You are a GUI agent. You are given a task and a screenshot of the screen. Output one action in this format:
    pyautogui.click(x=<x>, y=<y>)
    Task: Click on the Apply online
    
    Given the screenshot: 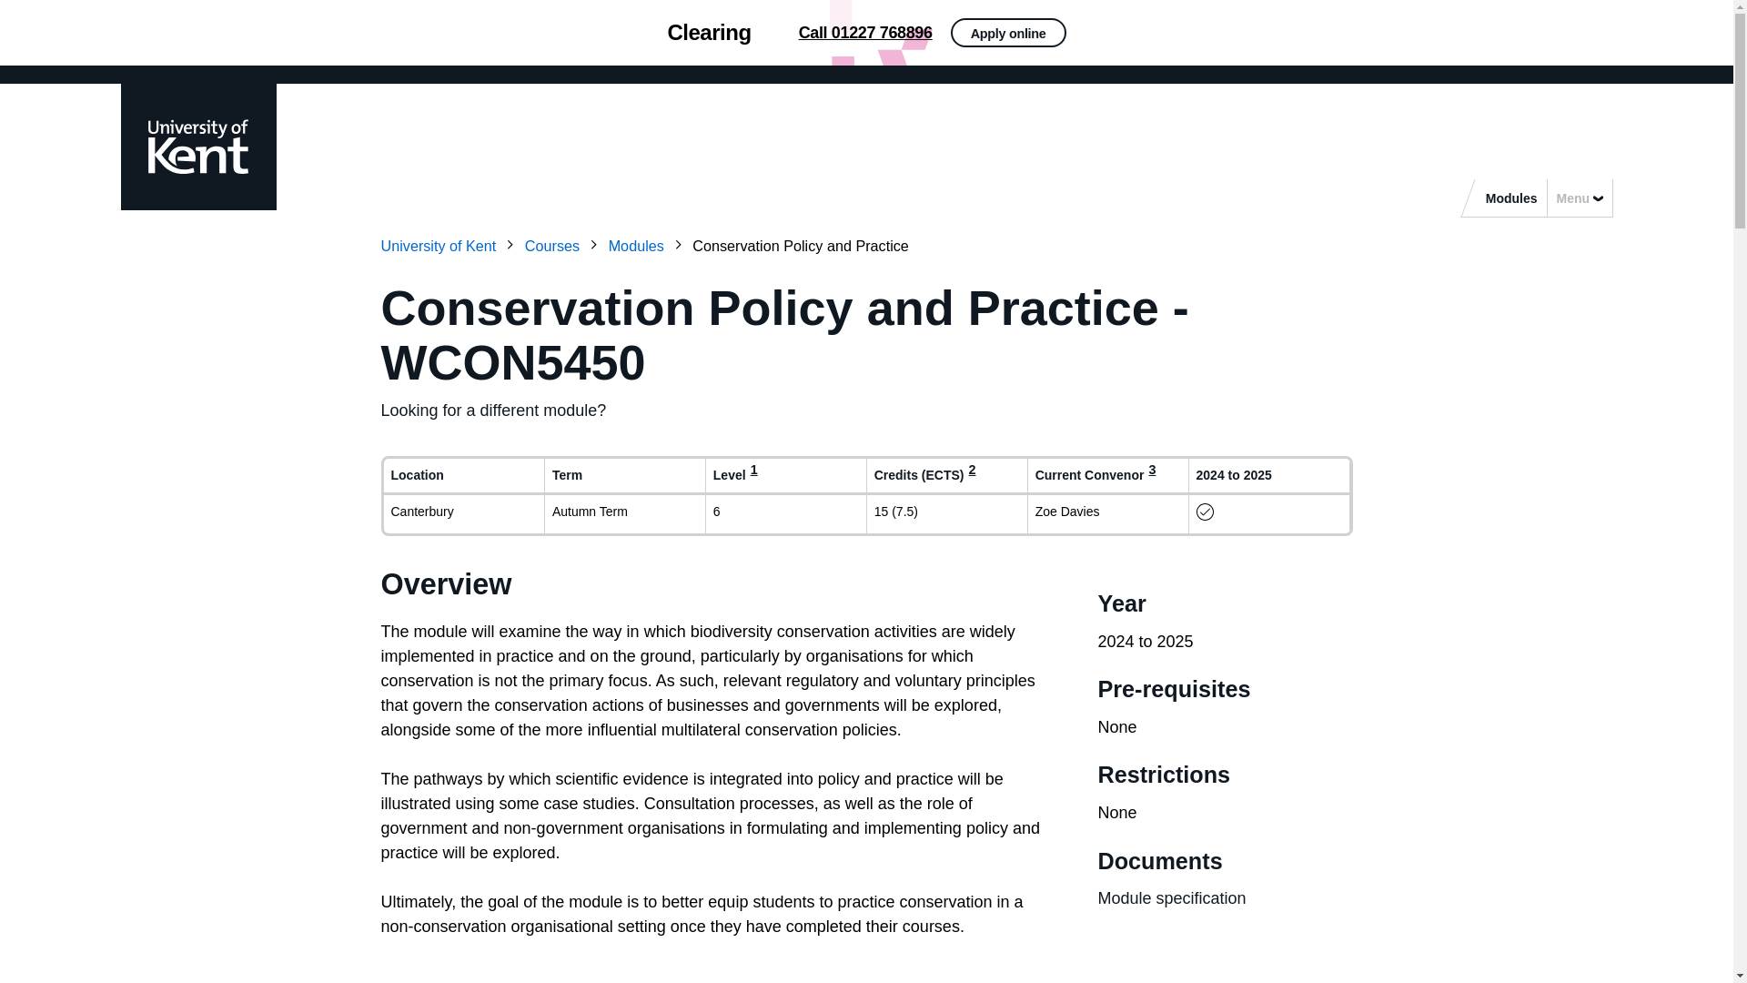 What is the action you would take?
    pyautogui.click(x=1259, y=40)
    